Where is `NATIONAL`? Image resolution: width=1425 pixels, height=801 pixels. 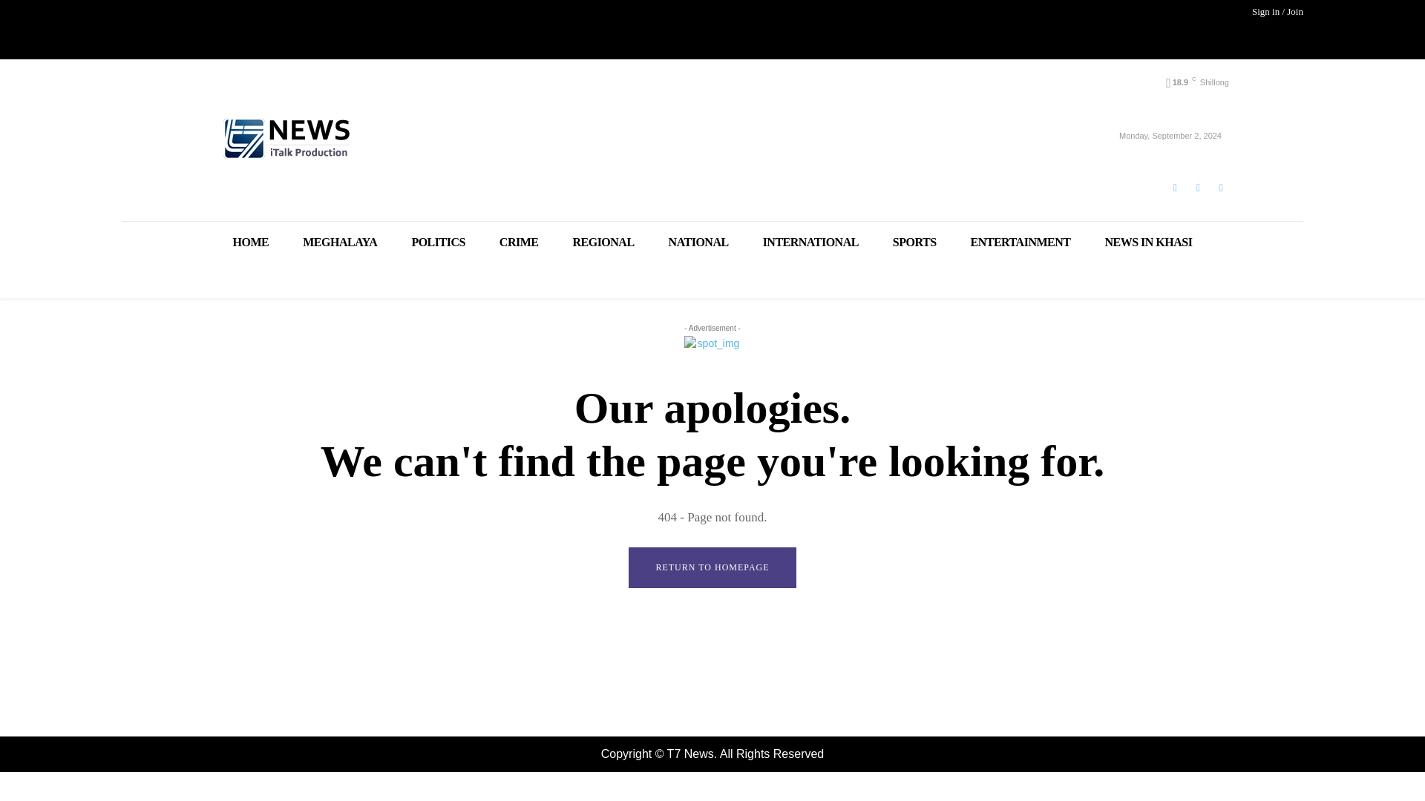
NATIONAL is located at coordinates (698, 242).